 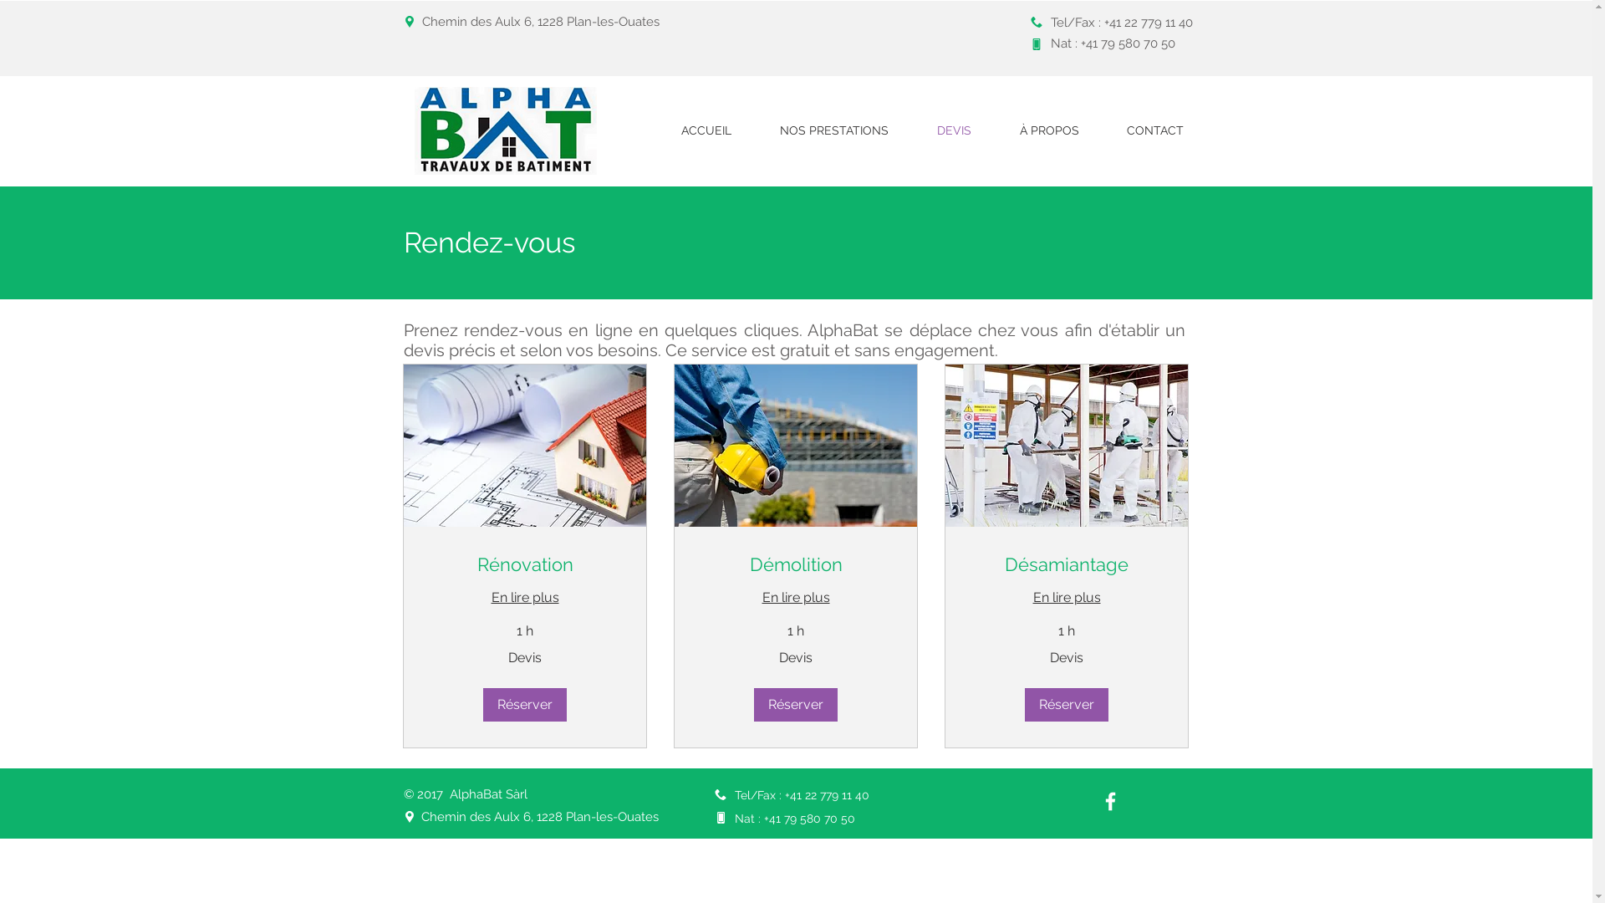 I want to click on En lire plus, so click(x=525, y=598).